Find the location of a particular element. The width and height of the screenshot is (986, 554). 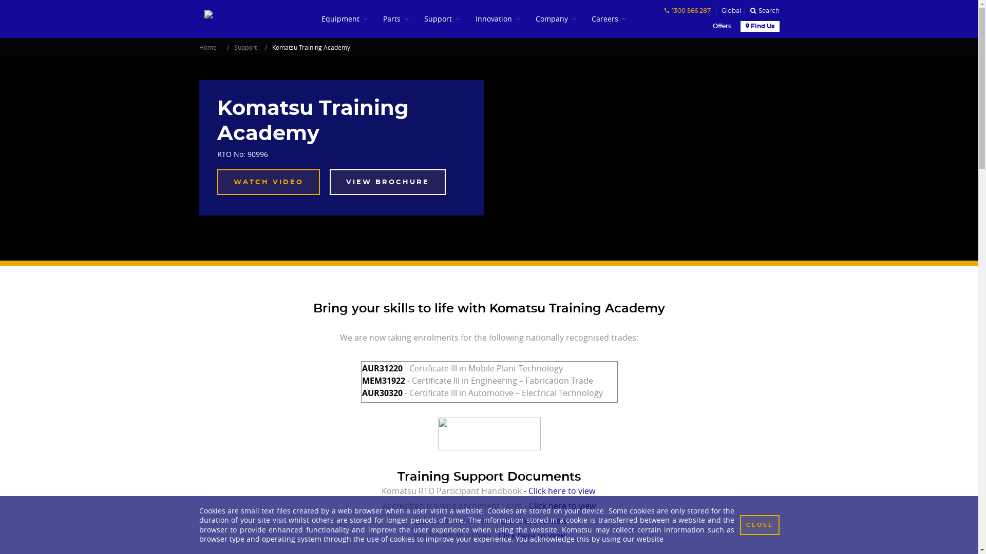

Search is located at coordinates (762, 11).